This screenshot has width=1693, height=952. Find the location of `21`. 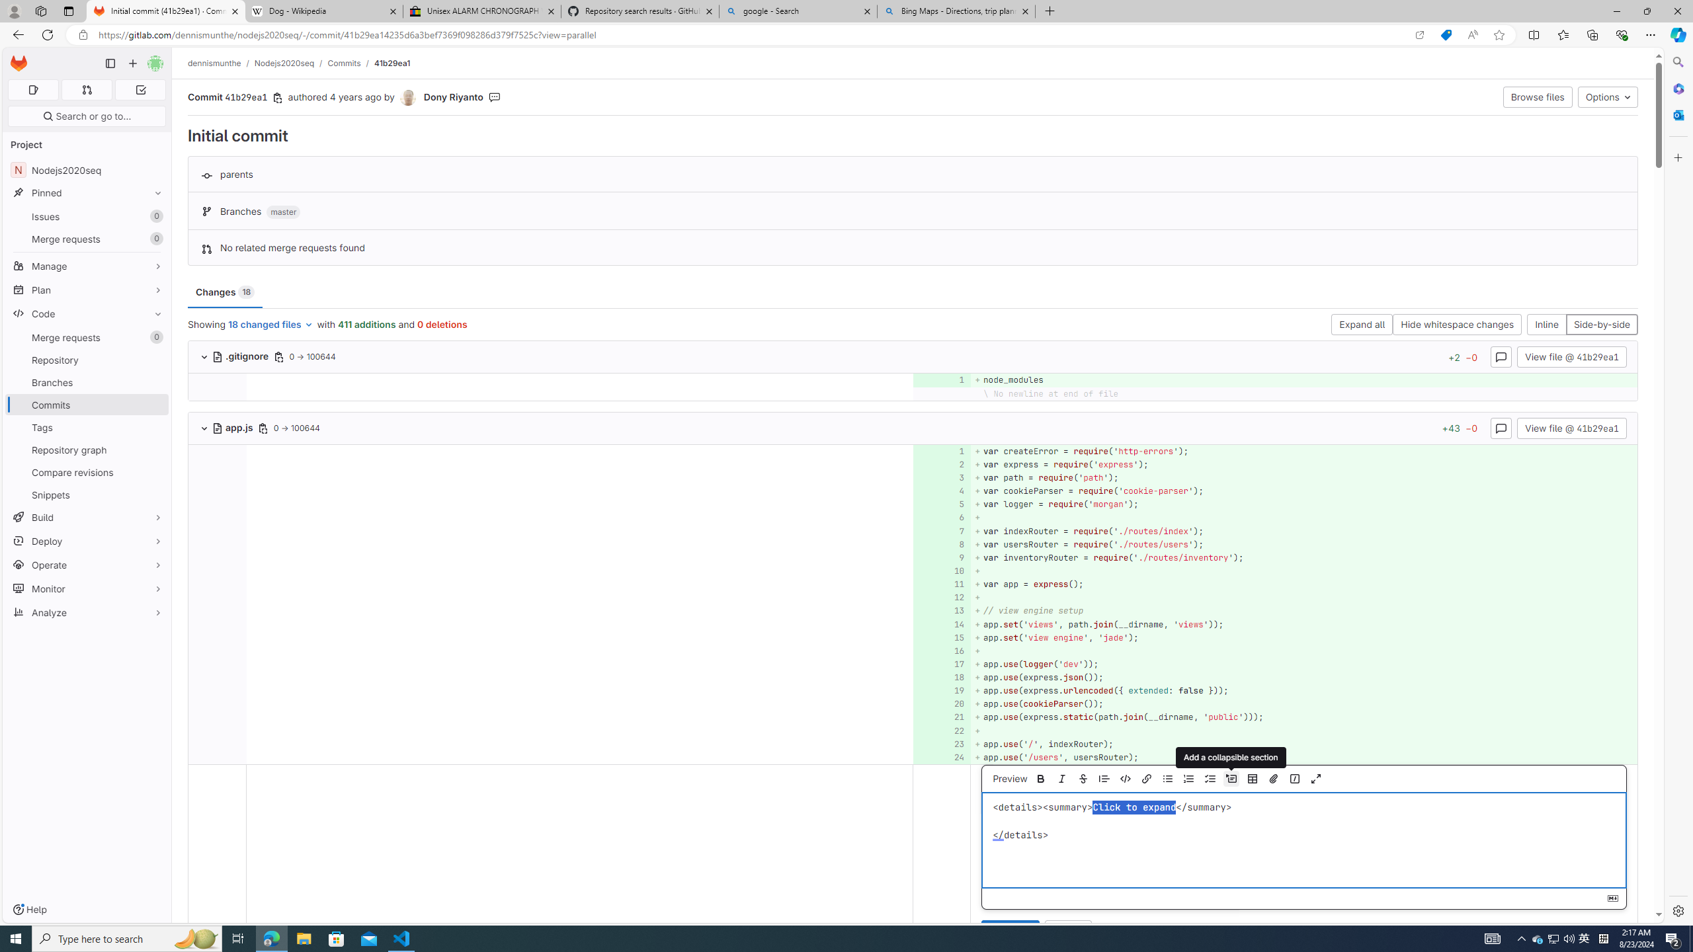

21 is located at coordinates (940, 717).